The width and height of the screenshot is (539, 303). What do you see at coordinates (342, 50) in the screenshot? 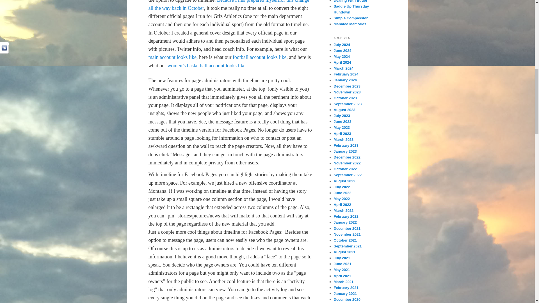
I see `June 2024` at bounding box center [342, 50].